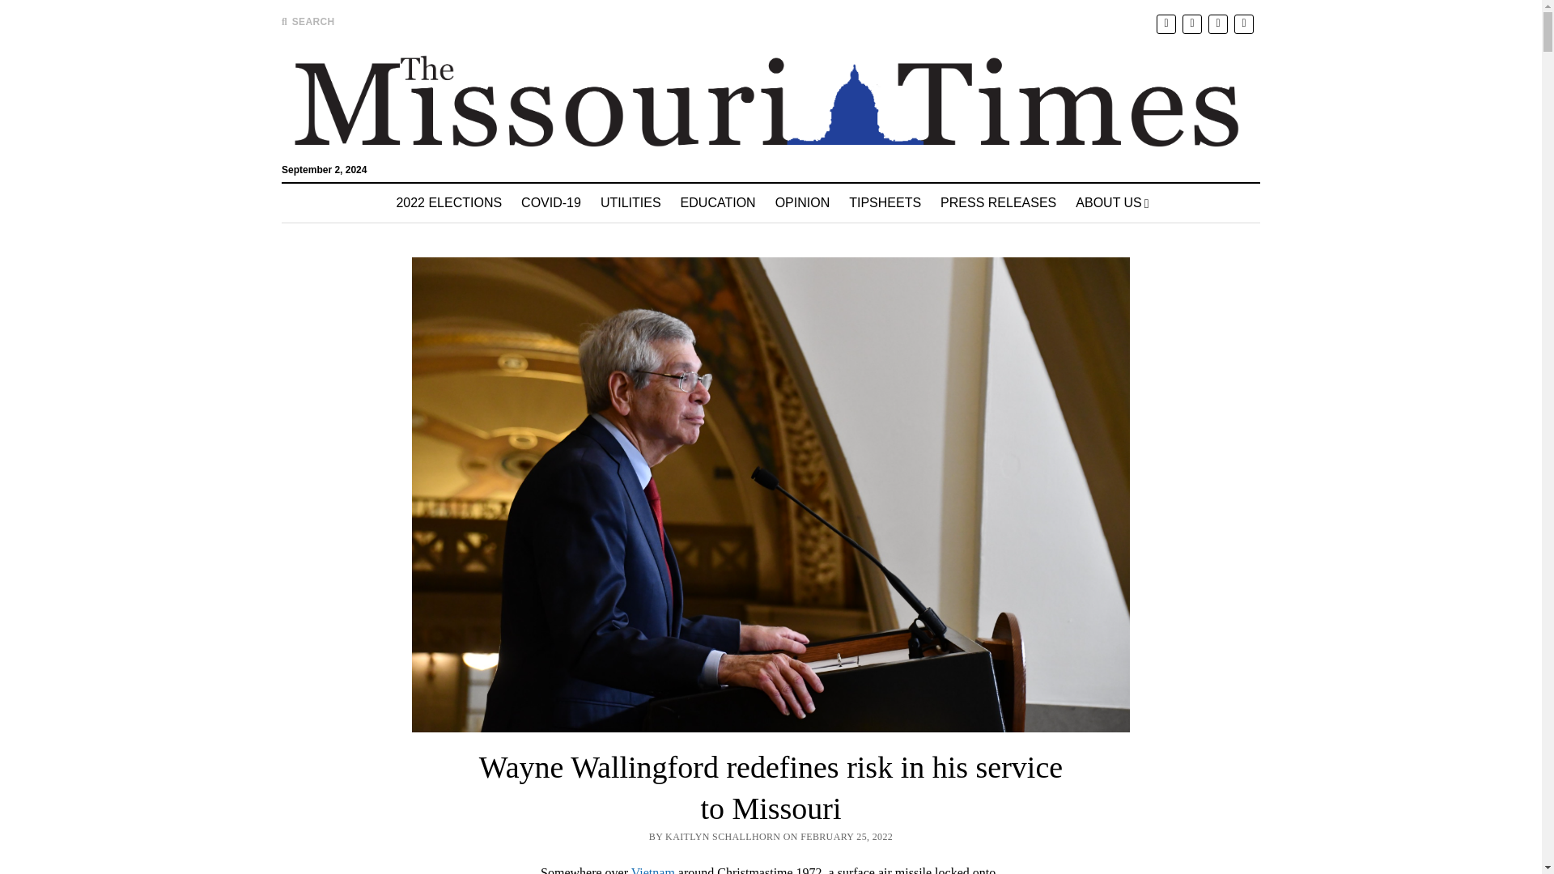 Image resolution: width=1554 pixels, height=874 pixels. Describe the element at coordinates (550, 202) in the screenshot. I see `COVID-19` at that location.